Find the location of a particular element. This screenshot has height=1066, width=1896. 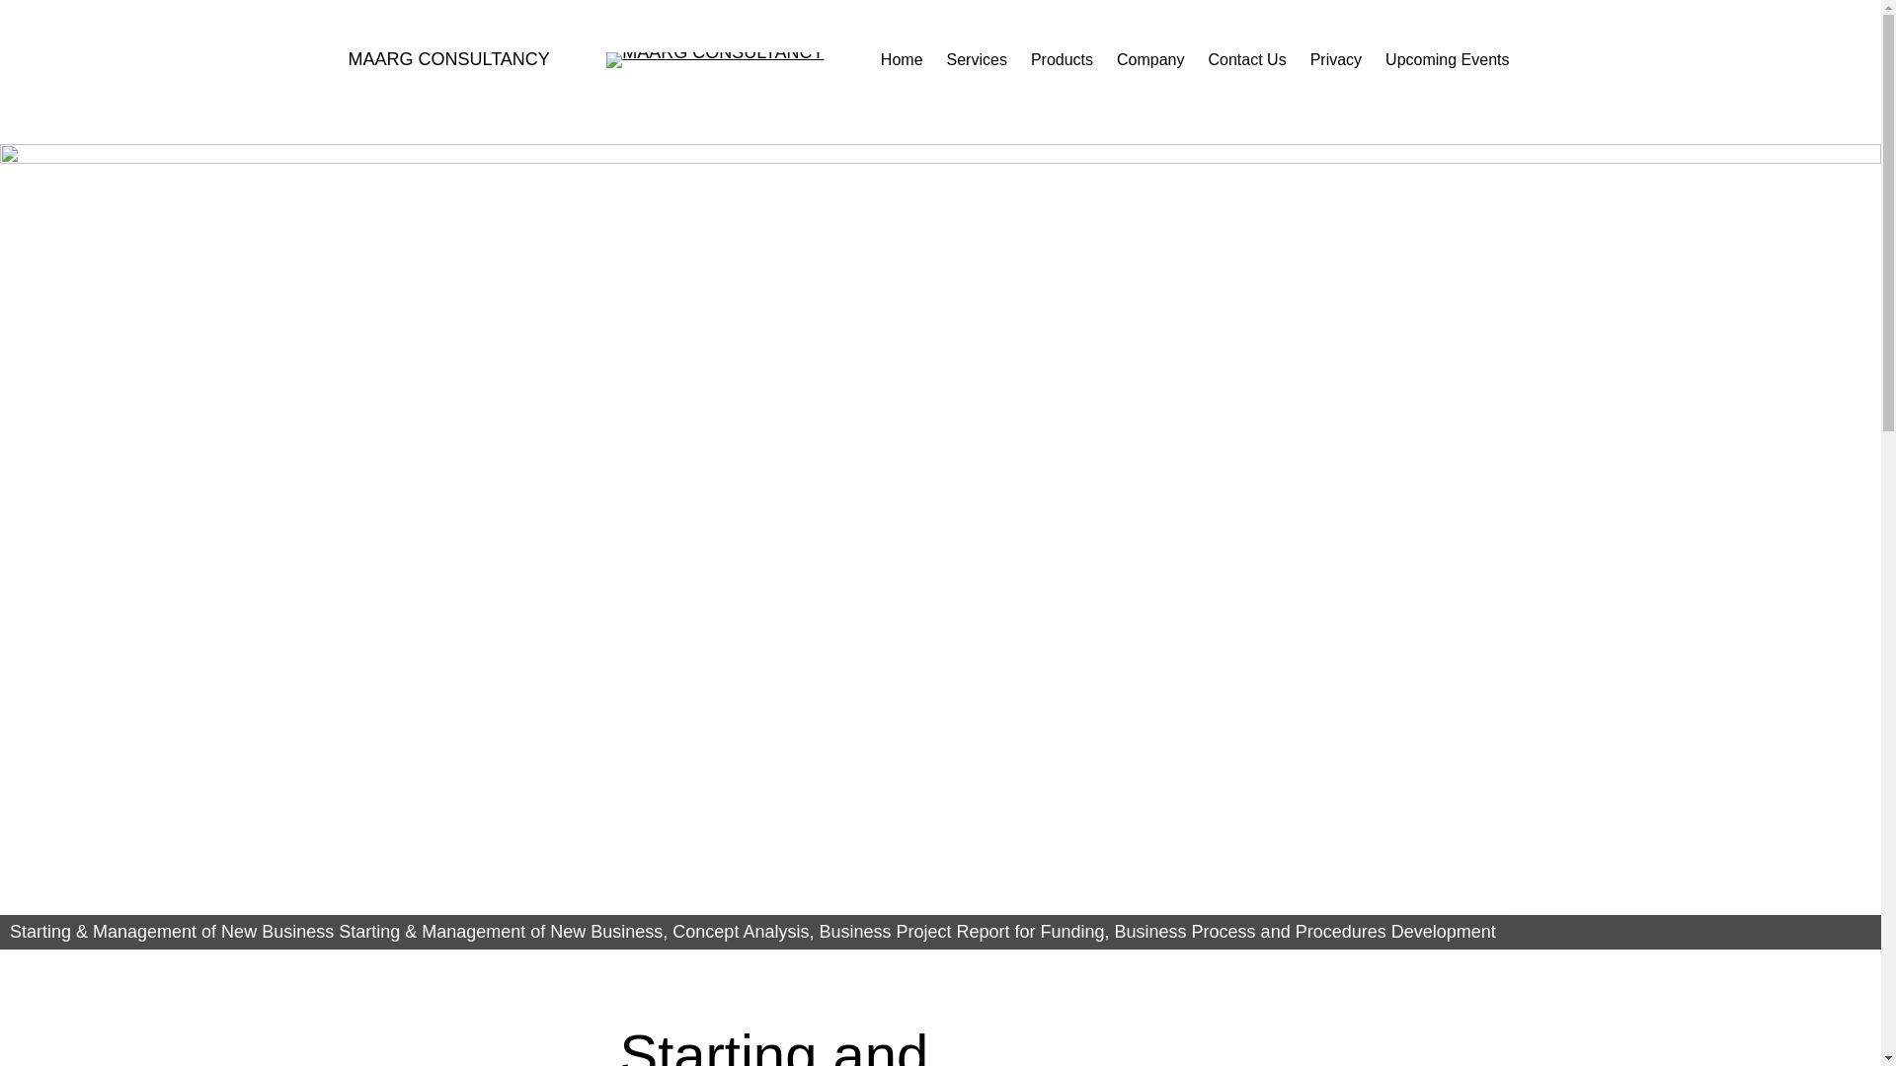

Upcoming Events is located at coordinates (1448, 60).